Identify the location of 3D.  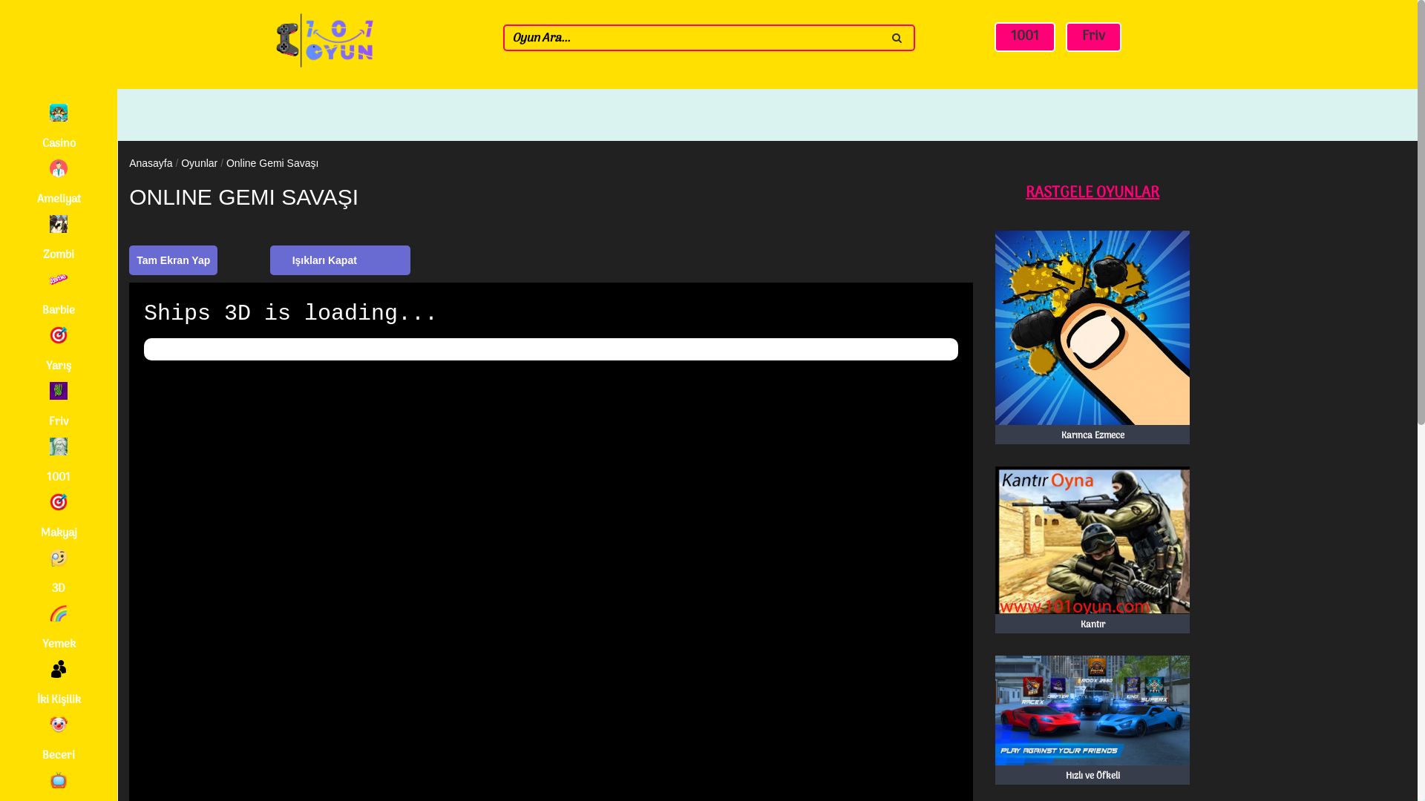
(59, 573).